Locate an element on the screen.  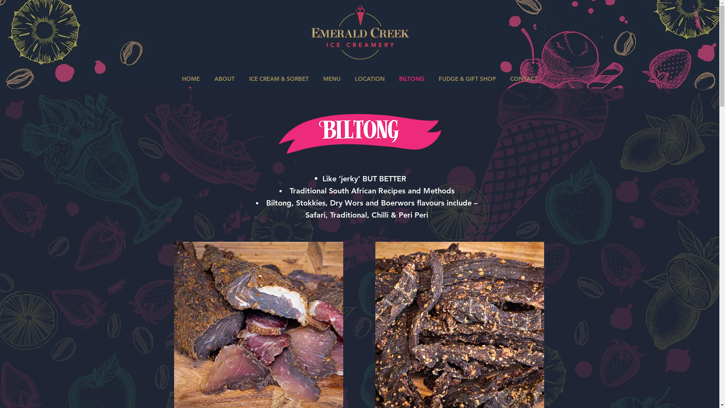
HOME is located at coordinates (191, 79).